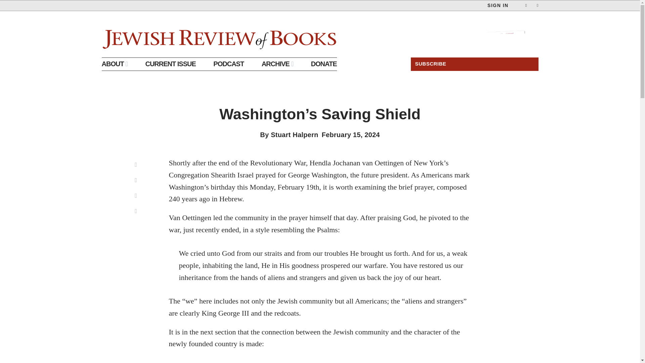 The width and height of the screenshot is (645, 363). Describe the element at coordinates (170, 64) in the screenshot. I see `CURRENT ISSUE` at that location.